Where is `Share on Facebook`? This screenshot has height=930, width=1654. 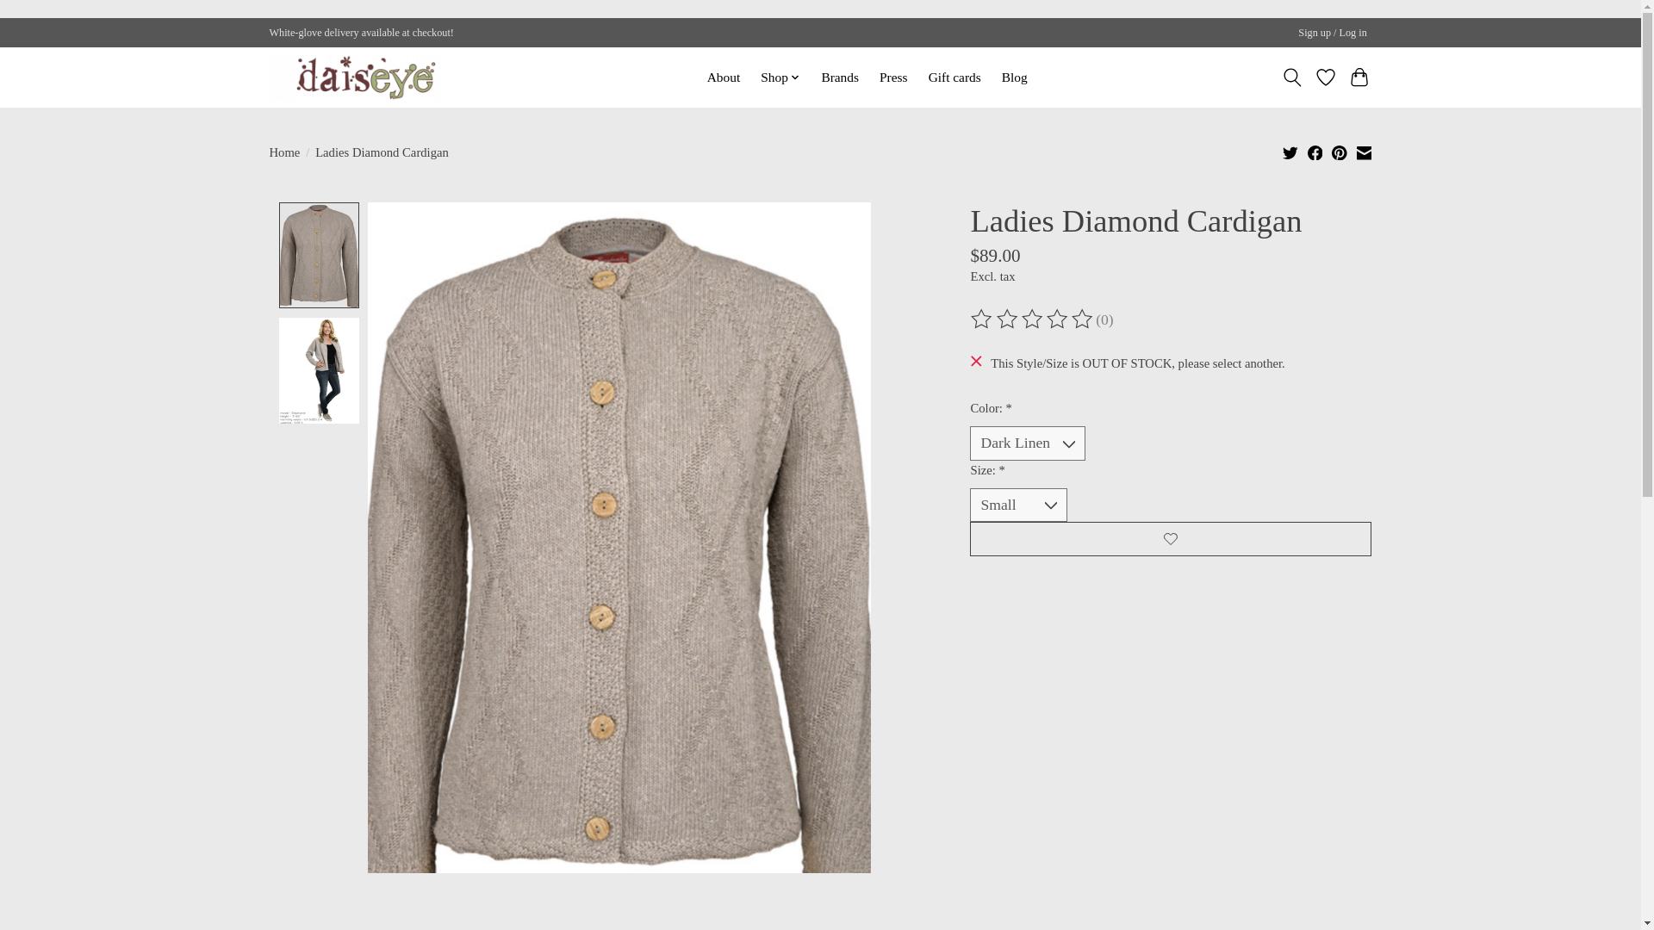 Share on Facebook is located at coordinates (1315, 152).